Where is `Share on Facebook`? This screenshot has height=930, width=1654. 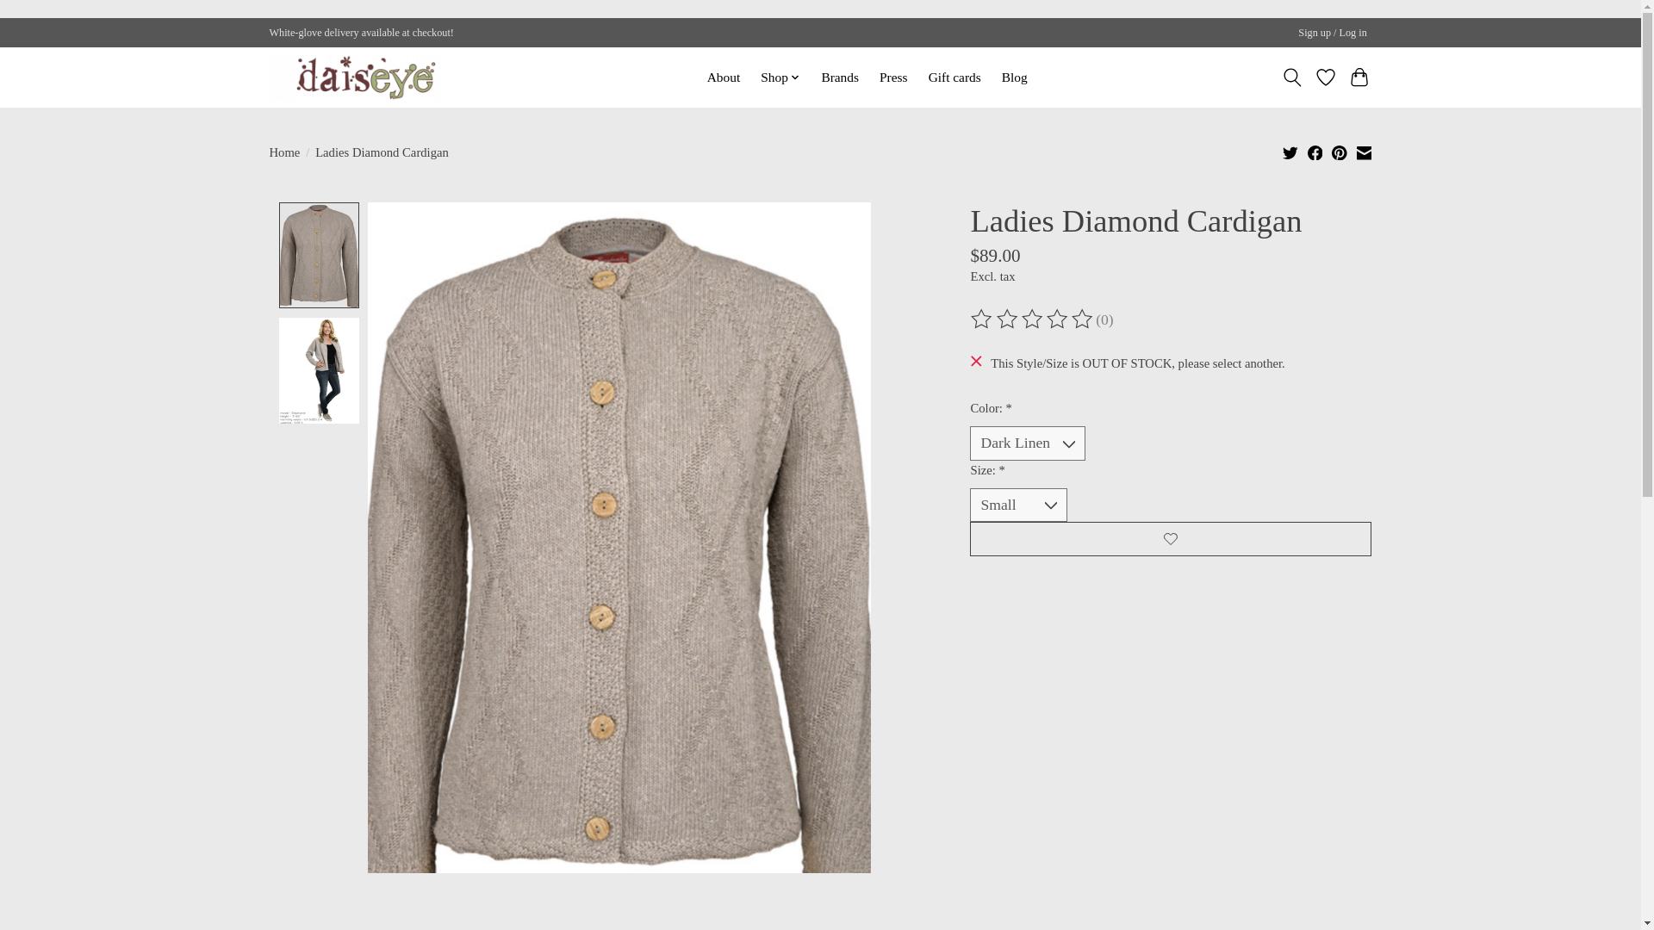 Share on Facebook is located at coordinates (1315, 152).